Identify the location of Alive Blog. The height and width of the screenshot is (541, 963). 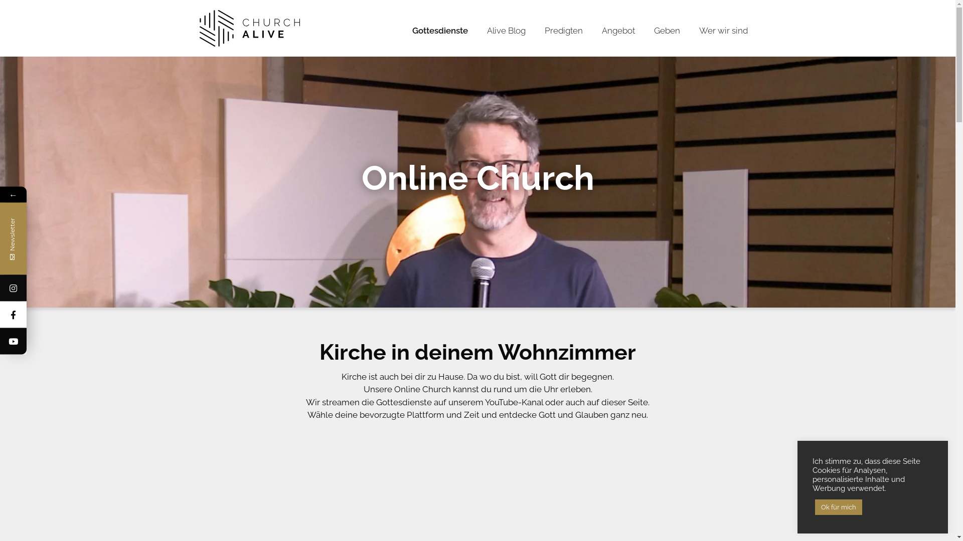
(506, 31).